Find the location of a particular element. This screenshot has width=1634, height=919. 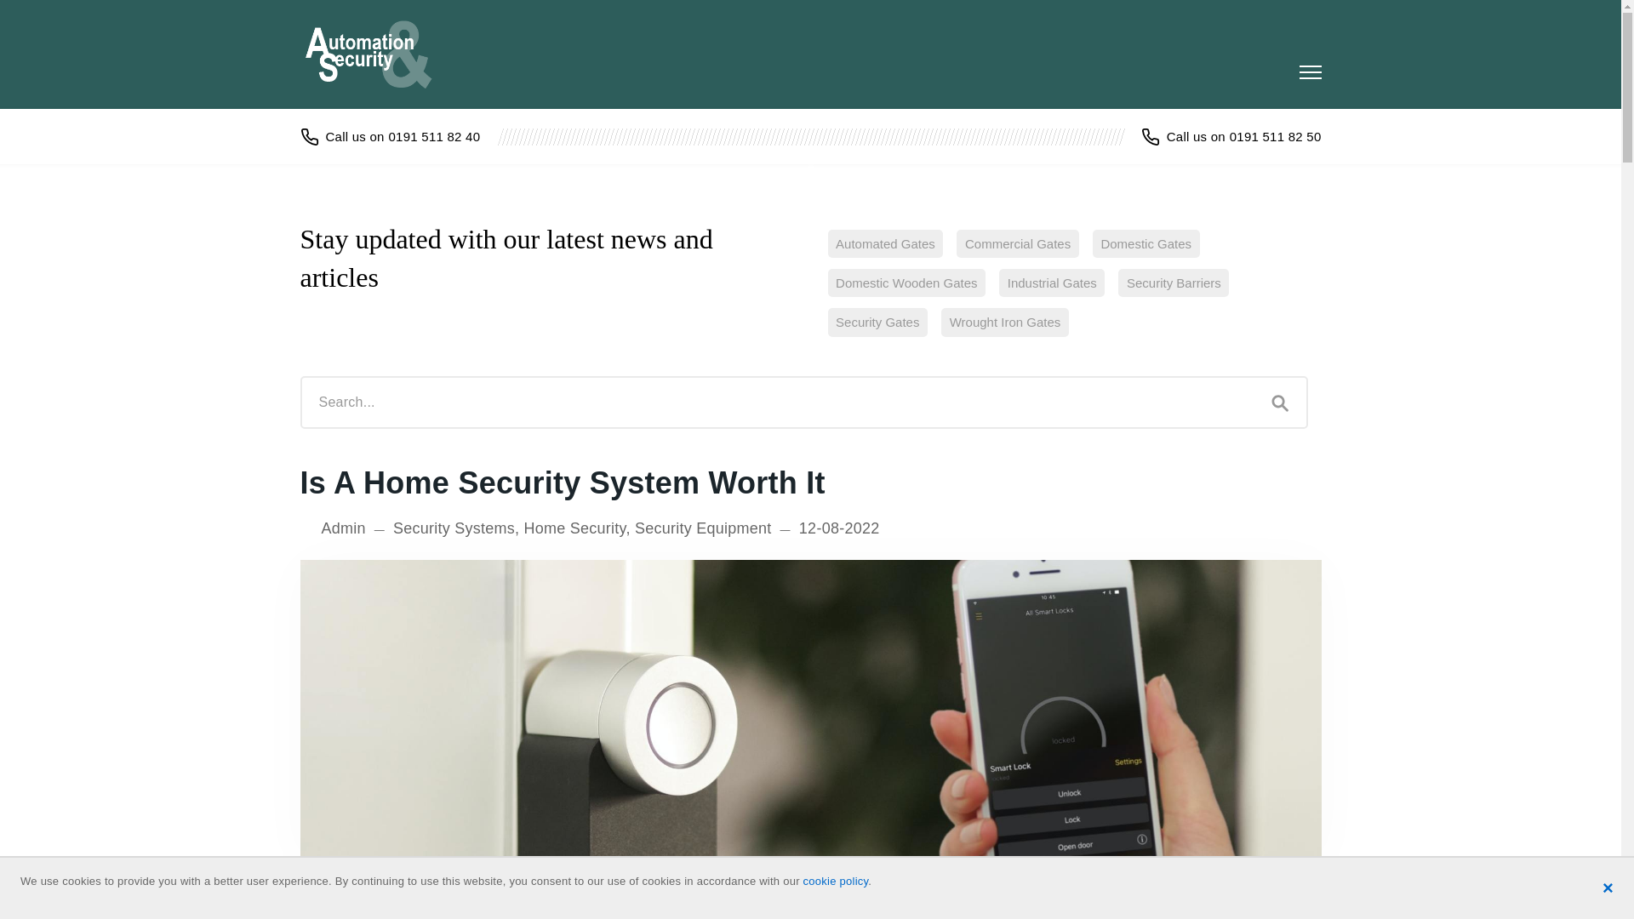

Navigation is located at coordinates (1309, 71).